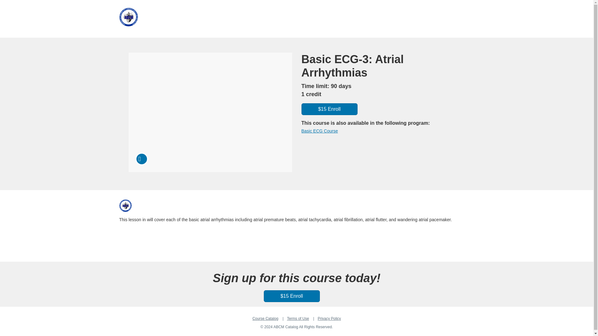 This screenshot has width=598, height=336. I want to click on Course Catalog, so click(265, 319).